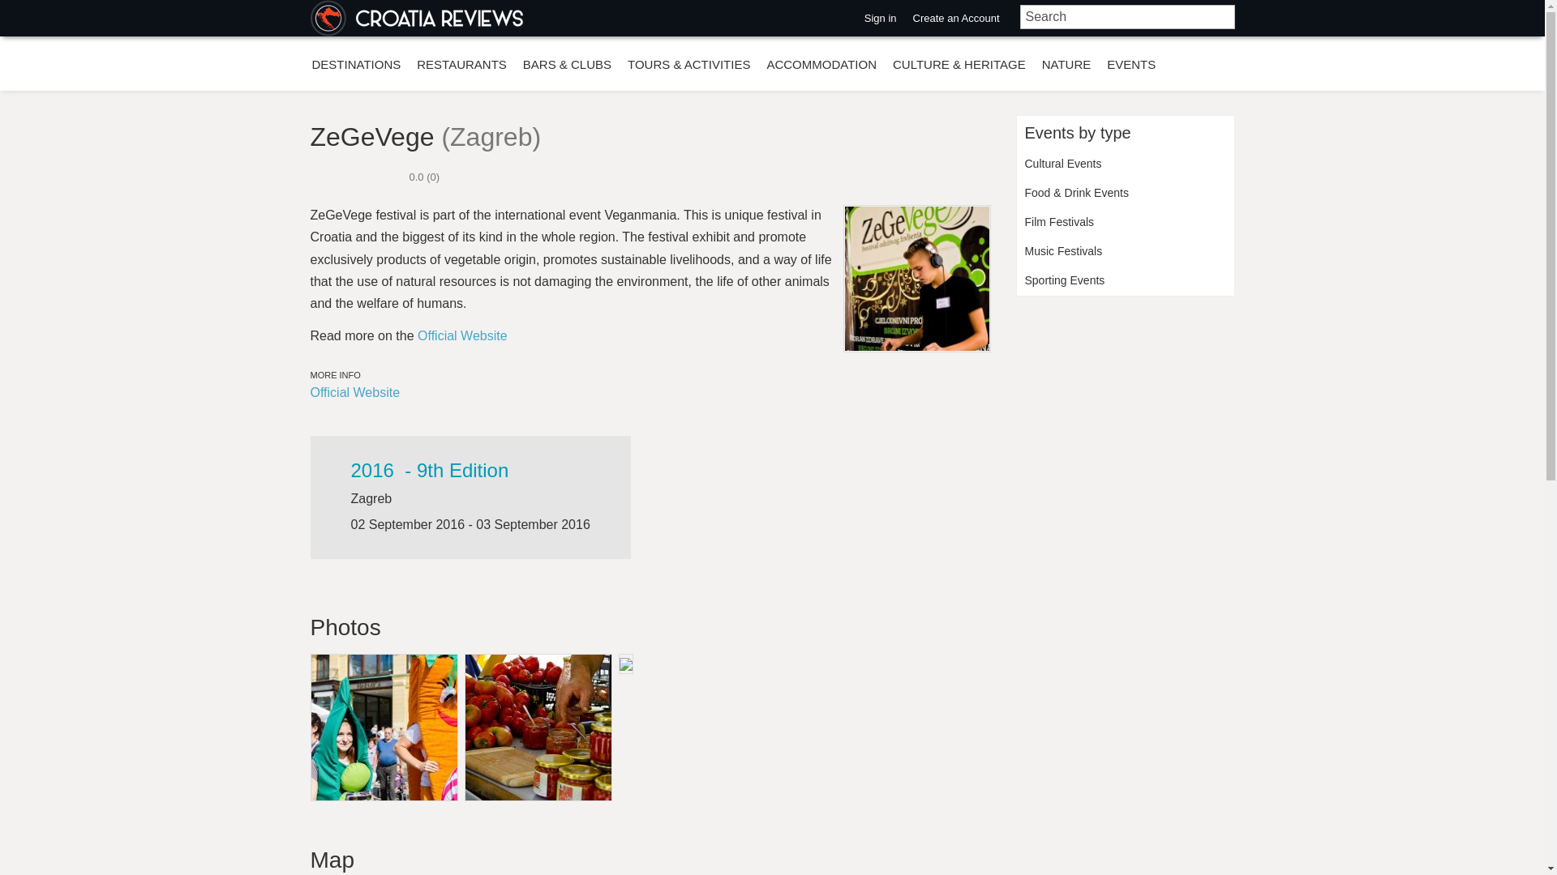 This screenshot has height=875, width=1557. I want to click on User rating, so click(375, 177).